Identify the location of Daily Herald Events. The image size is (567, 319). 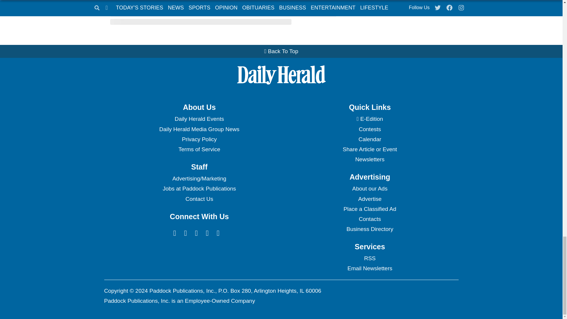
(199, 119).